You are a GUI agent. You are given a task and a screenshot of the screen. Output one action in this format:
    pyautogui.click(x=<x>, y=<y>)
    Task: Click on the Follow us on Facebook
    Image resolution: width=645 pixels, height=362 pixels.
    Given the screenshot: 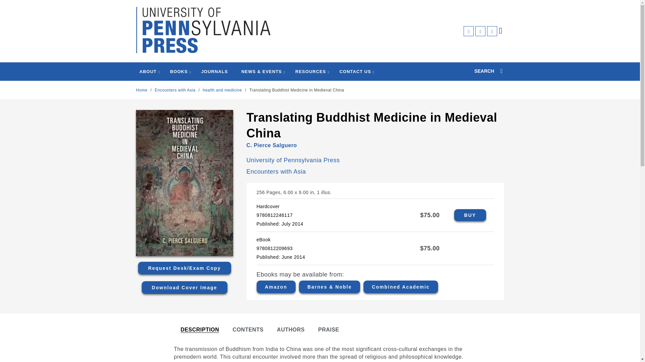 What is the action you would take?
    pyautogui.click(x=468, y=31)
    